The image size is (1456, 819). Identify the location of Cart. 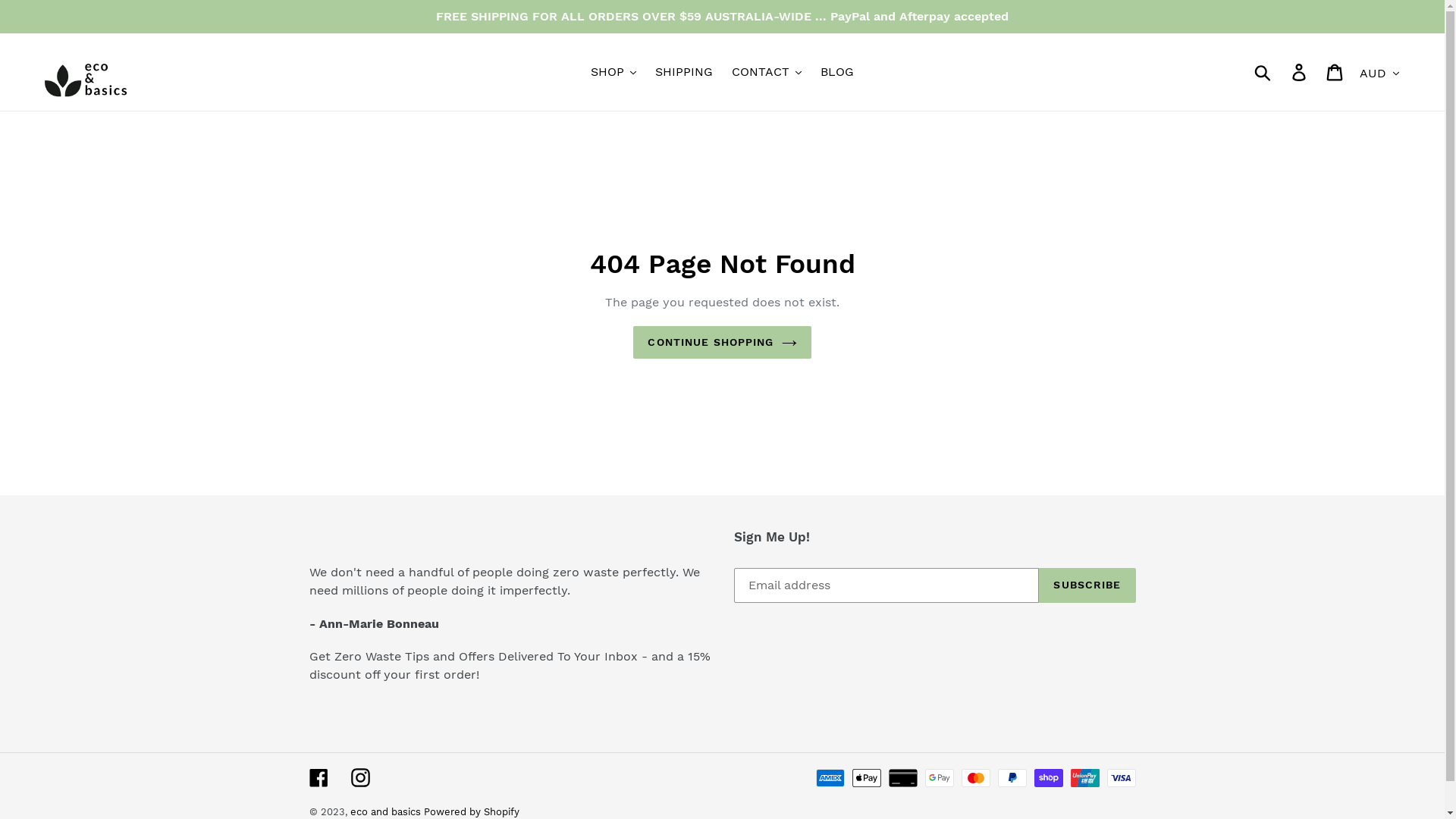
(1336, 73).